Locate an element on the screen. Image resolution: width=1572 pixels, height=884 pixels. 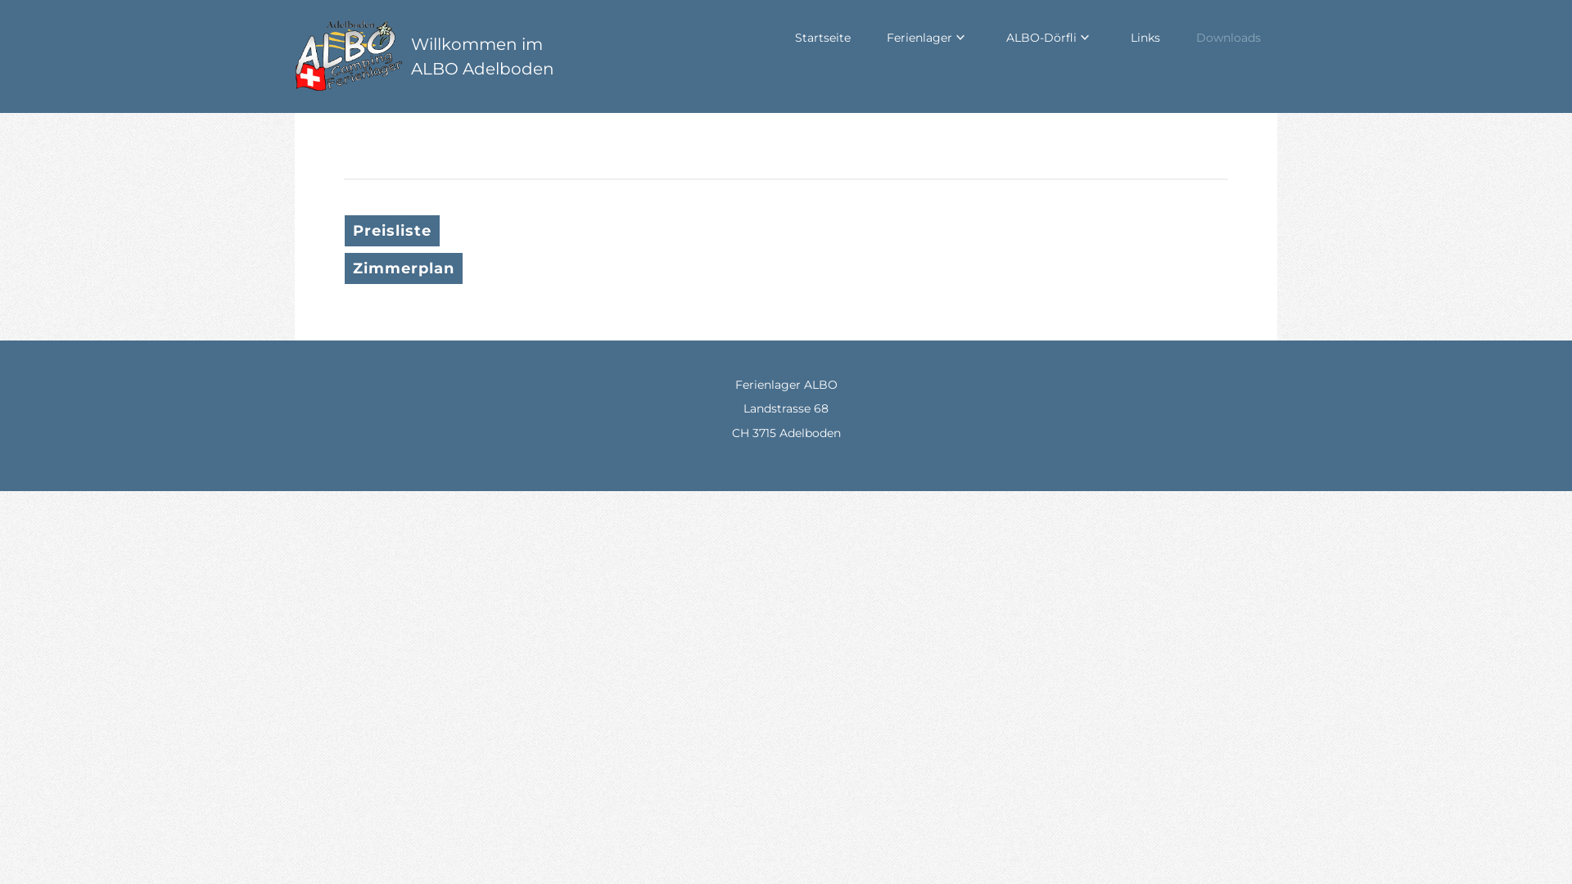
Preisliste is located at coordinates (392, 231).